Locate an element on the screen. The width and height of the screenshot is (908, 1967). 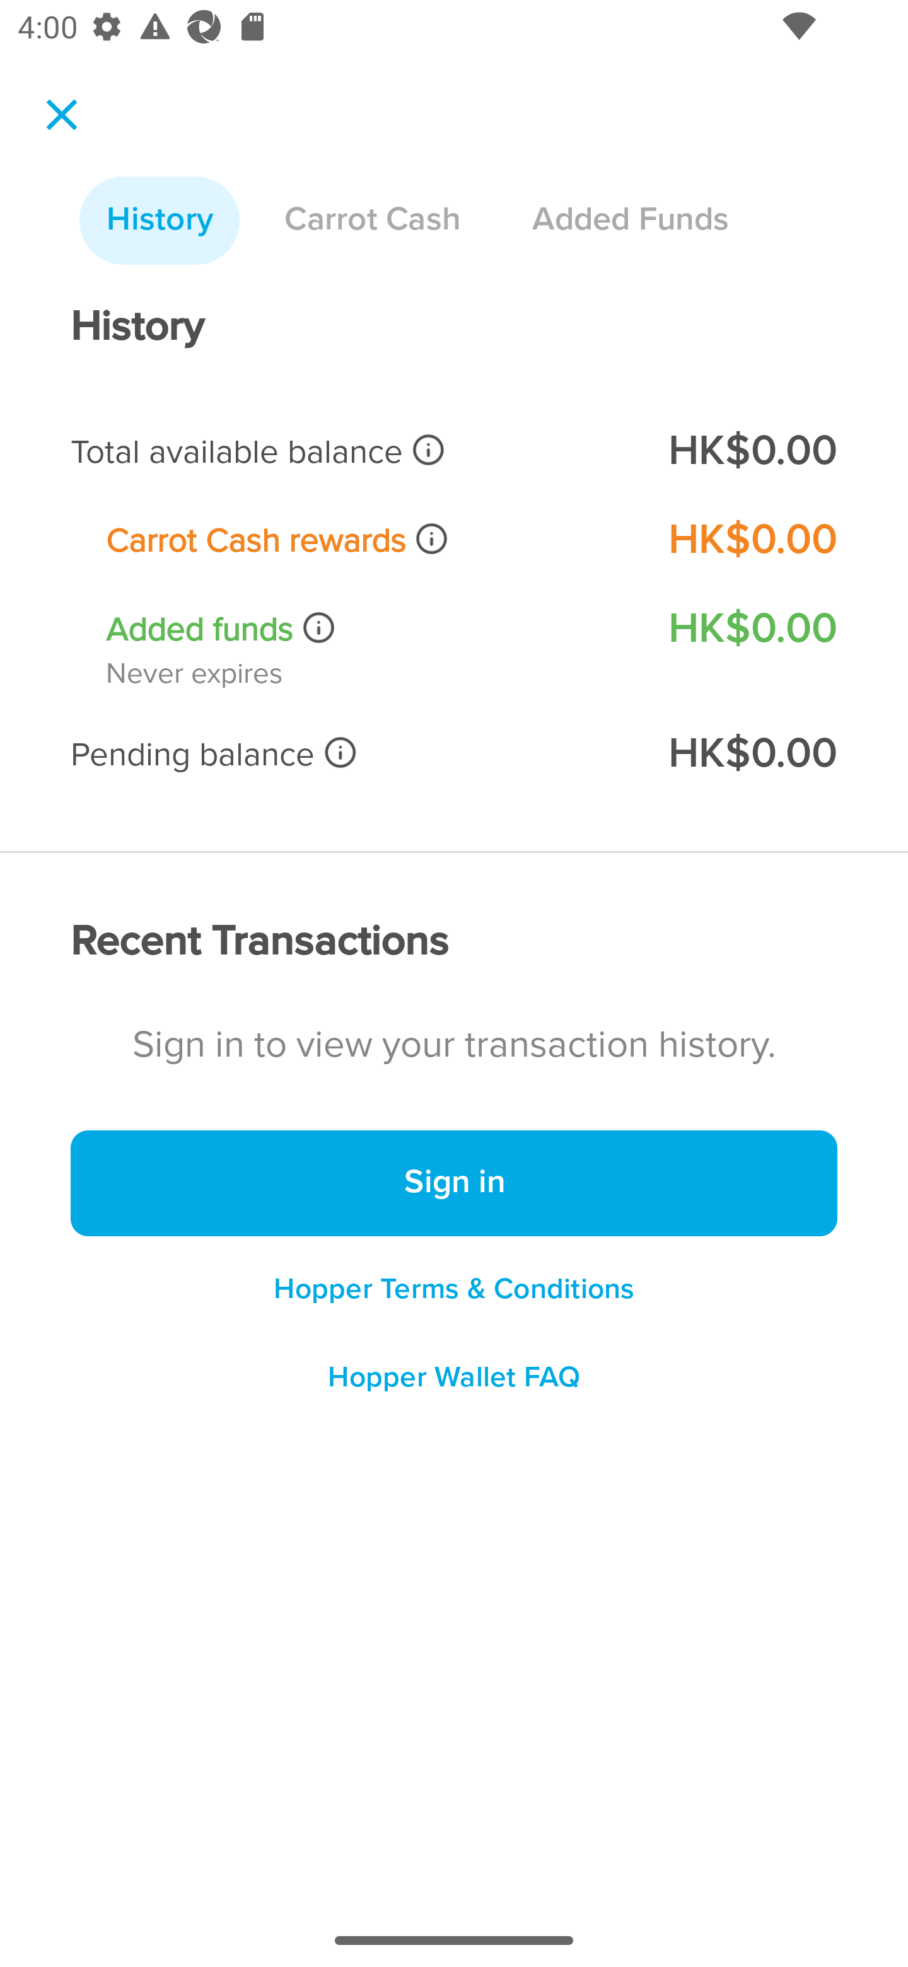
‍Added funds ​ is located at coordinates (370, 629).